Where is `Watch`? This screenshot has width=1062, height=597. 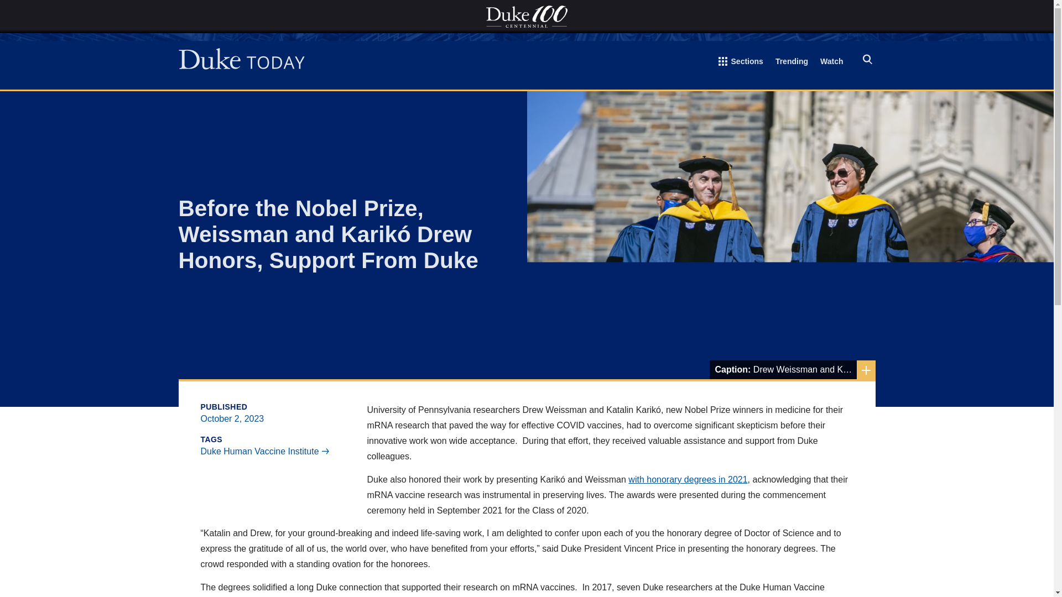
Watch is located at coordinates (831, 63).